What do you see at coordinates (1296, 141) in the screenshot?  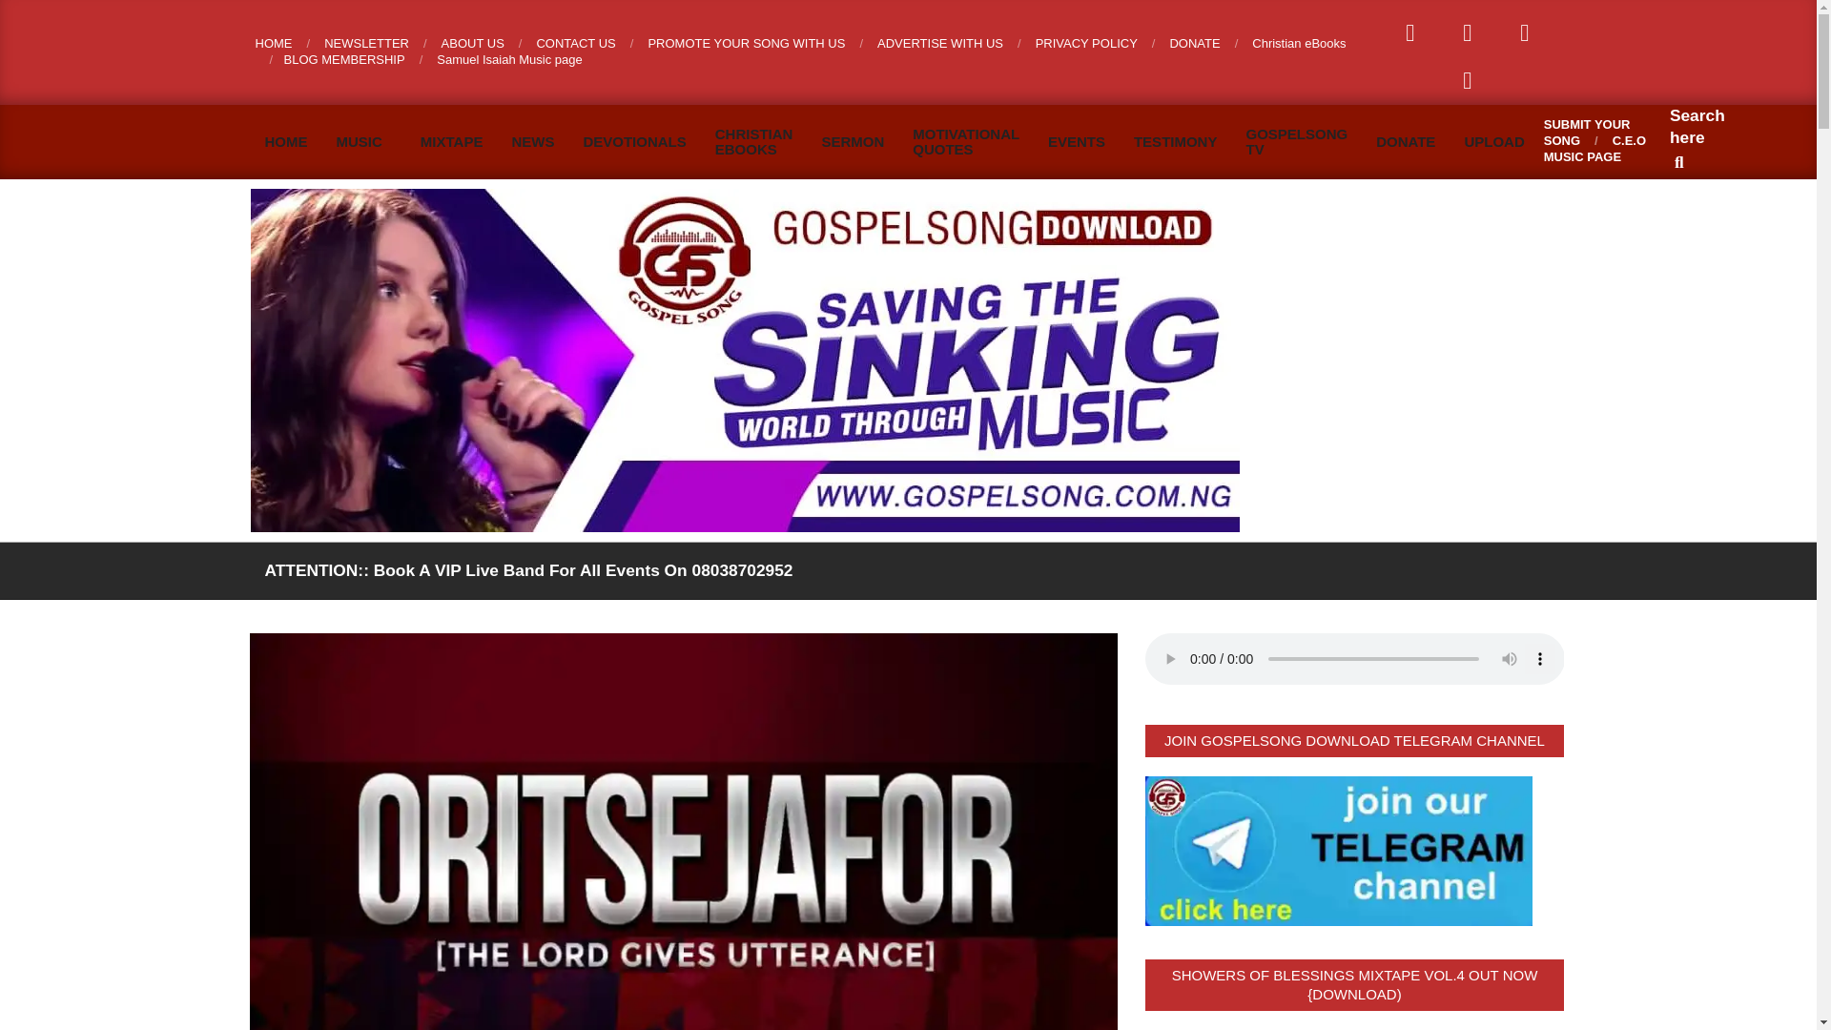 I see `GOSPELSONG TV` at bounding box center [1296, 141].